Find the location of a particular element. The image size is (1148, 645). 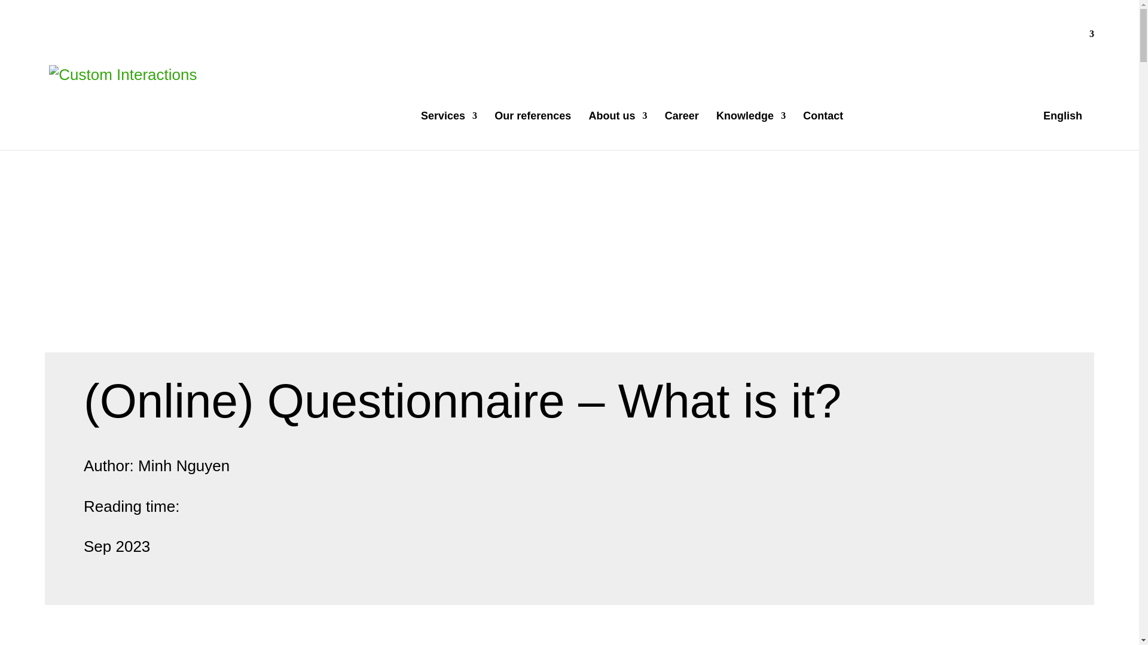

Services is located at coordinates (449, 130).